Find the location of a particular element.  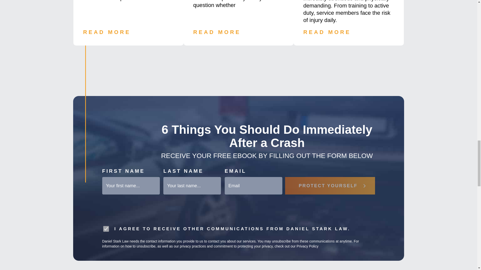

READ MORE is located at coordinates (107, 32).